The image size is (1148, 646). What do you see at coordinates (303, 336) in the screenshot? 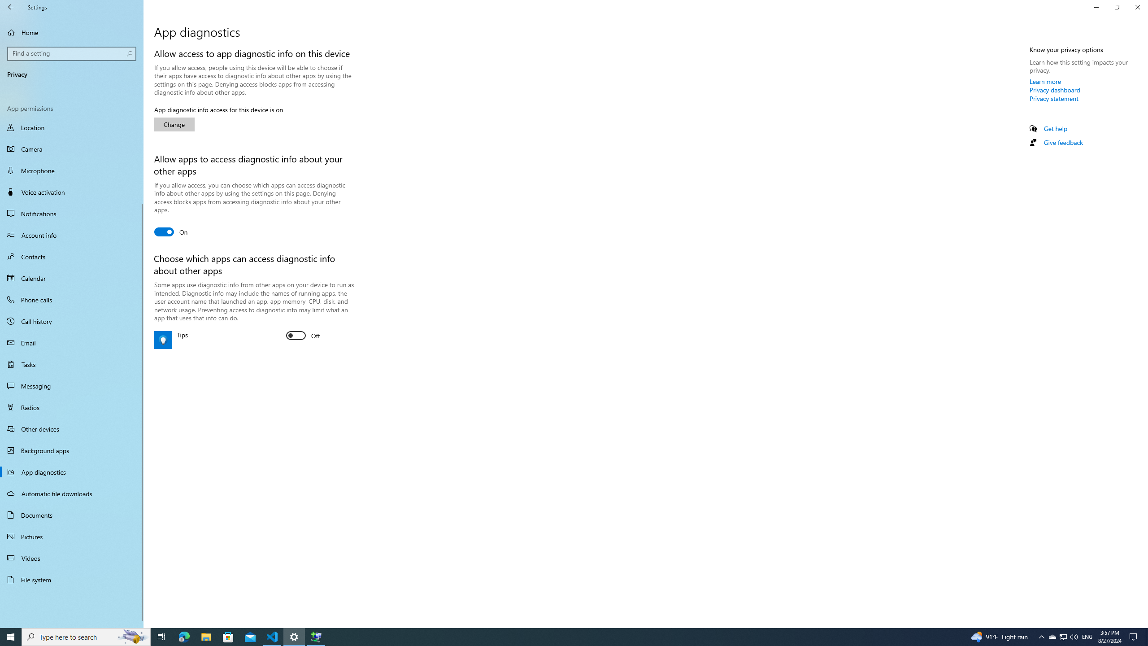
I see `Tips` at bounding box center [303, 336].